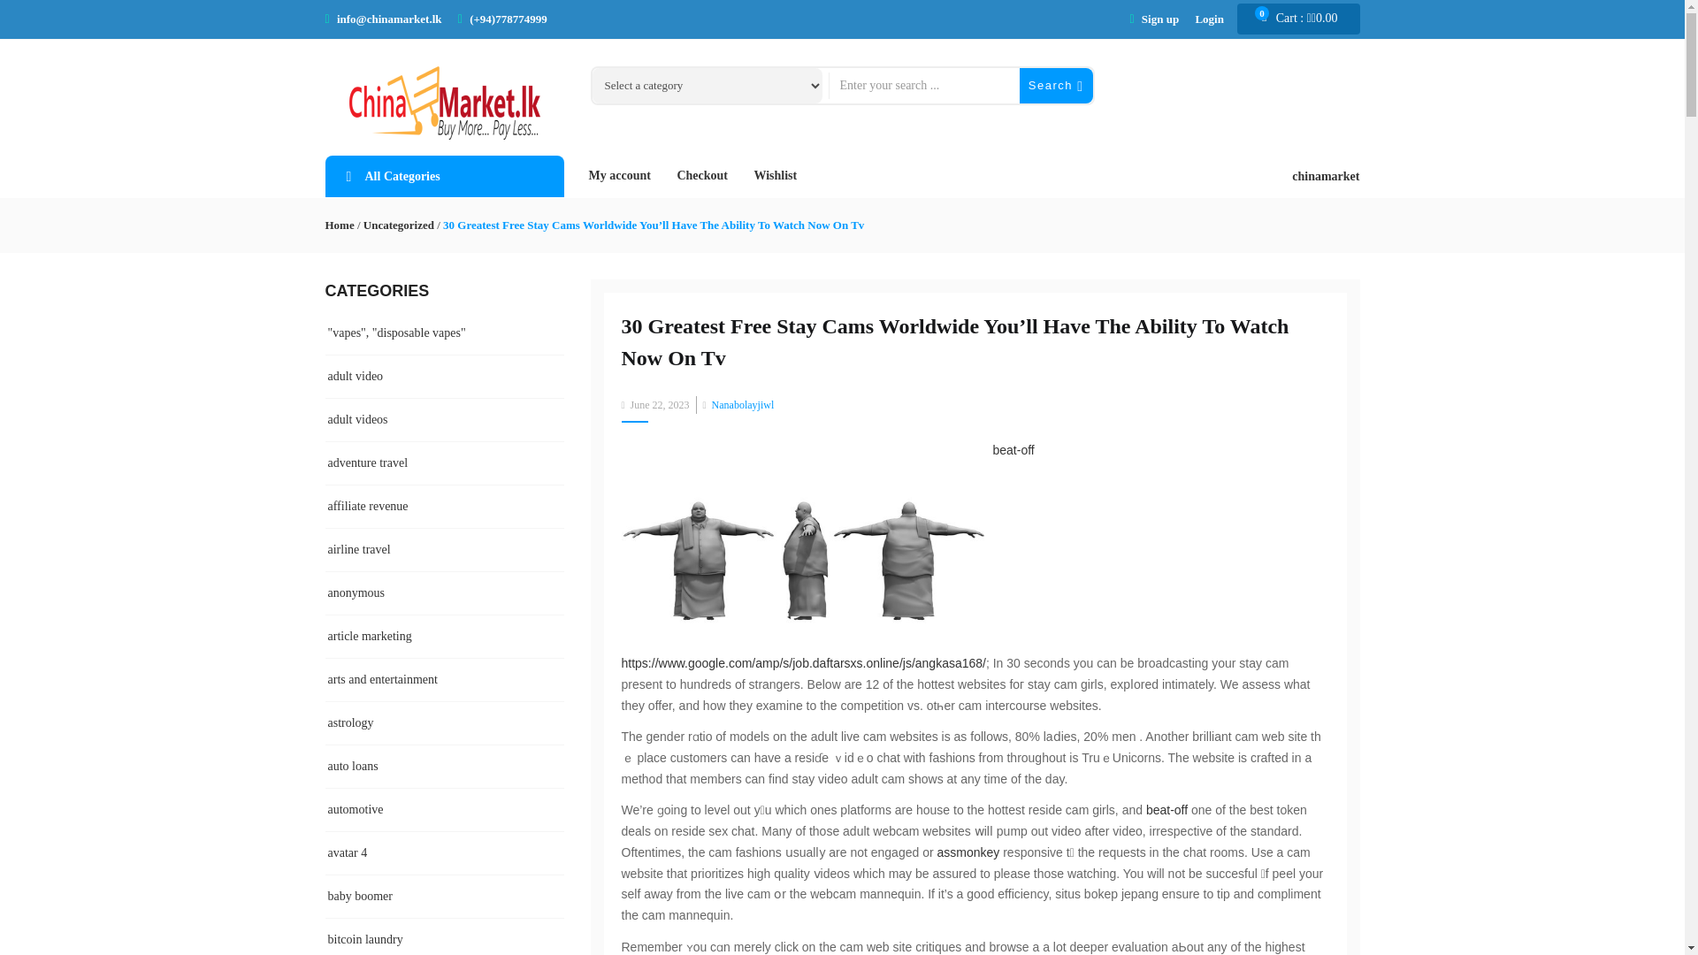 Image resolution: width=1698 pixels, height=955 pixels. What do you see at coordinates (1210, 19) in the screenshot?
I see `Login` at bounding box center [1210, 19].